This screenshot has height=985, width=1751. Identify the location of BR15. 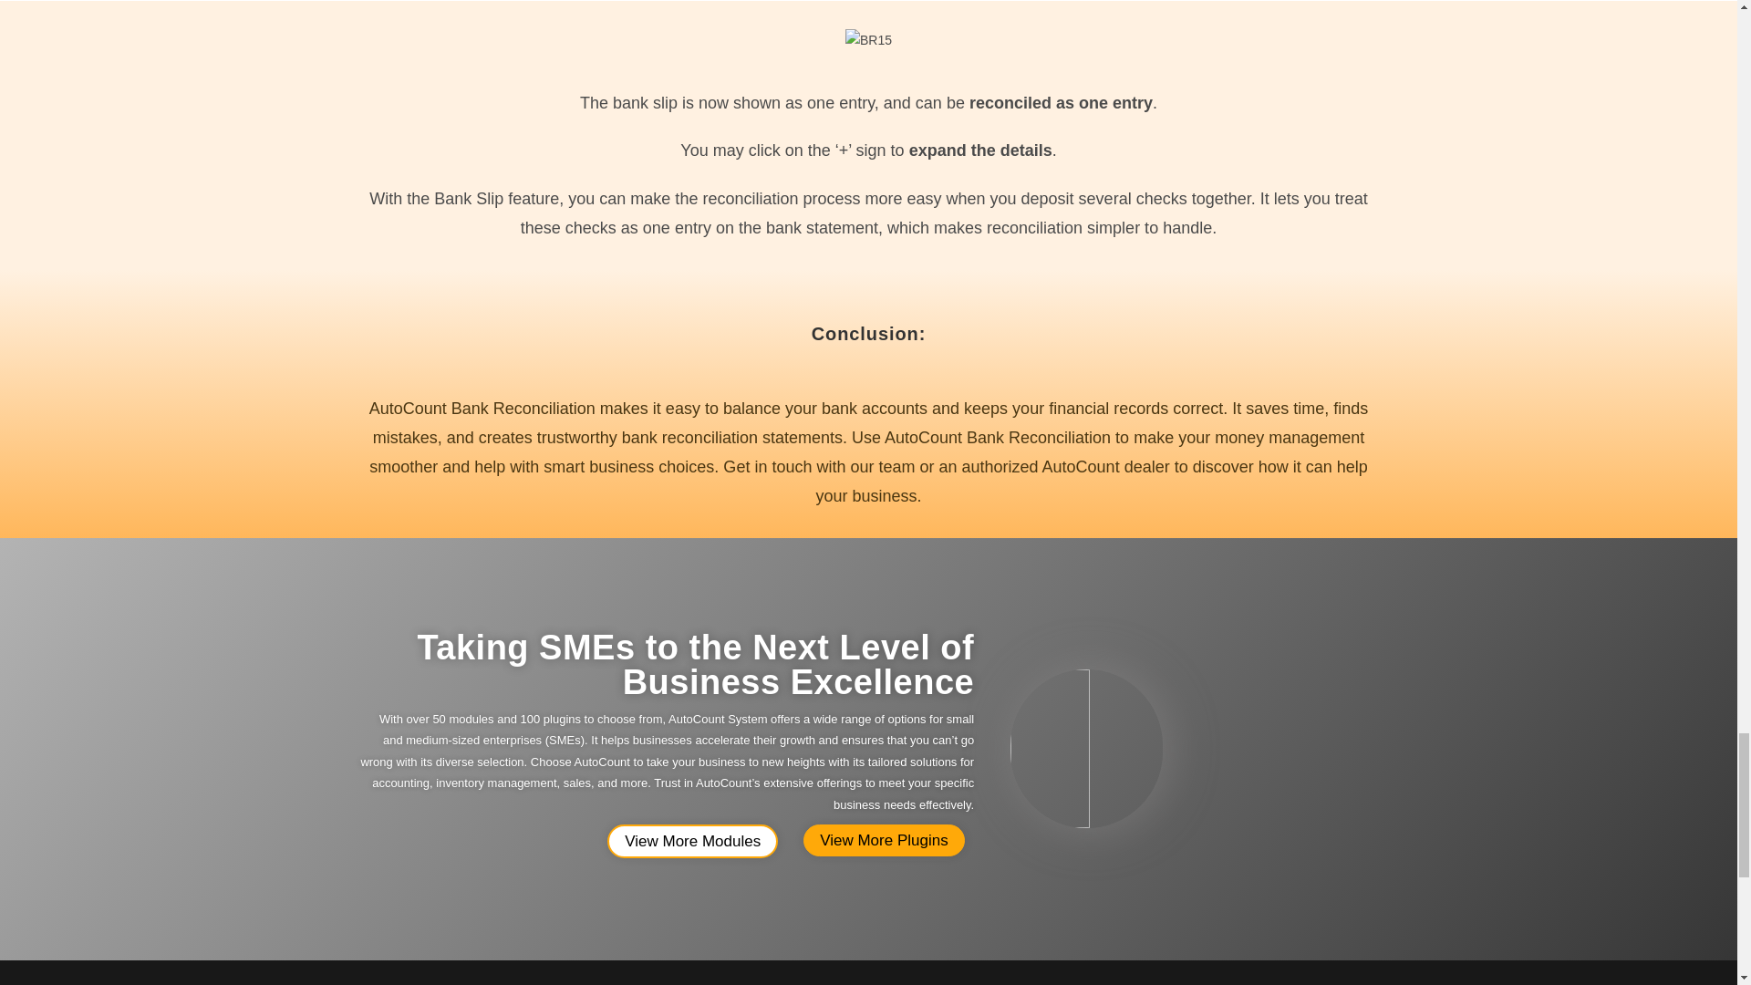
(868, 40).